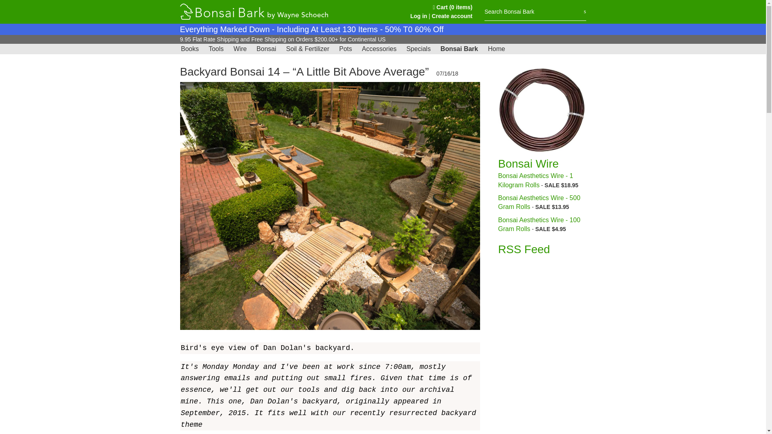  Describe the element at coordinates (266, 49) in the screenshot. I see `Bonsai` at that location.